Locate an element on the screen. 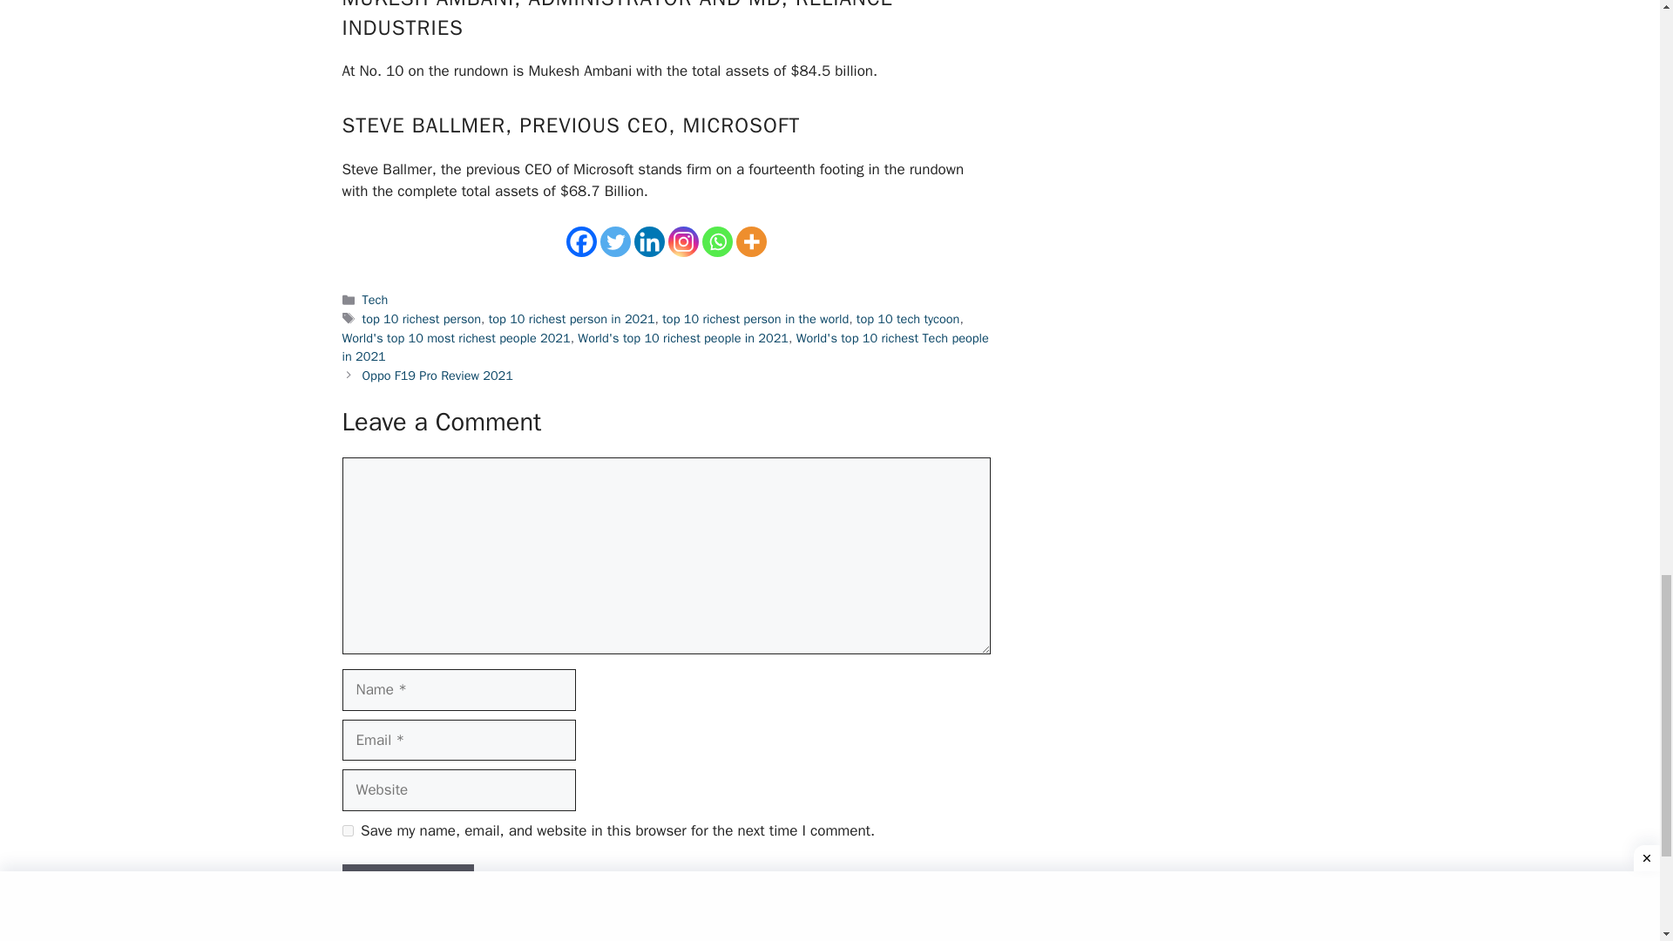  top 10 richest person in the world is located at coordinates (755, 319).